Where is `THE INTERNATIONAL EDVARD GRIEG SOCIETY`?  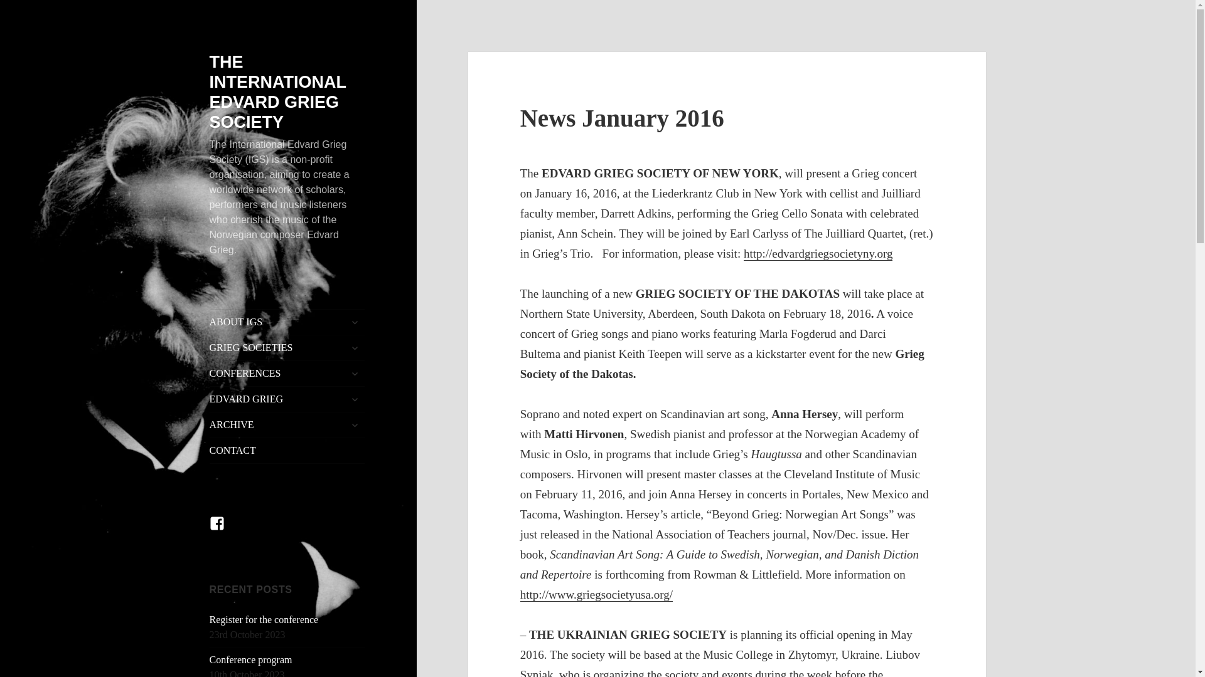
THE INTERNATIONAL EDVARD GRIEG SOCIETY is located at coordinates (278, 92).